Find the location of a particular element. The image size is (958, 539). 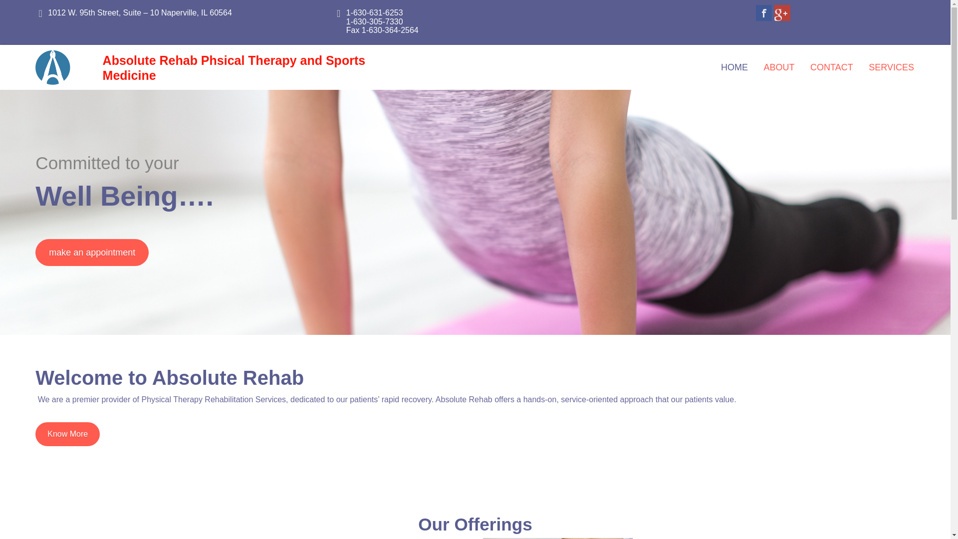

make an appointment is located at coordinates (92, 253).